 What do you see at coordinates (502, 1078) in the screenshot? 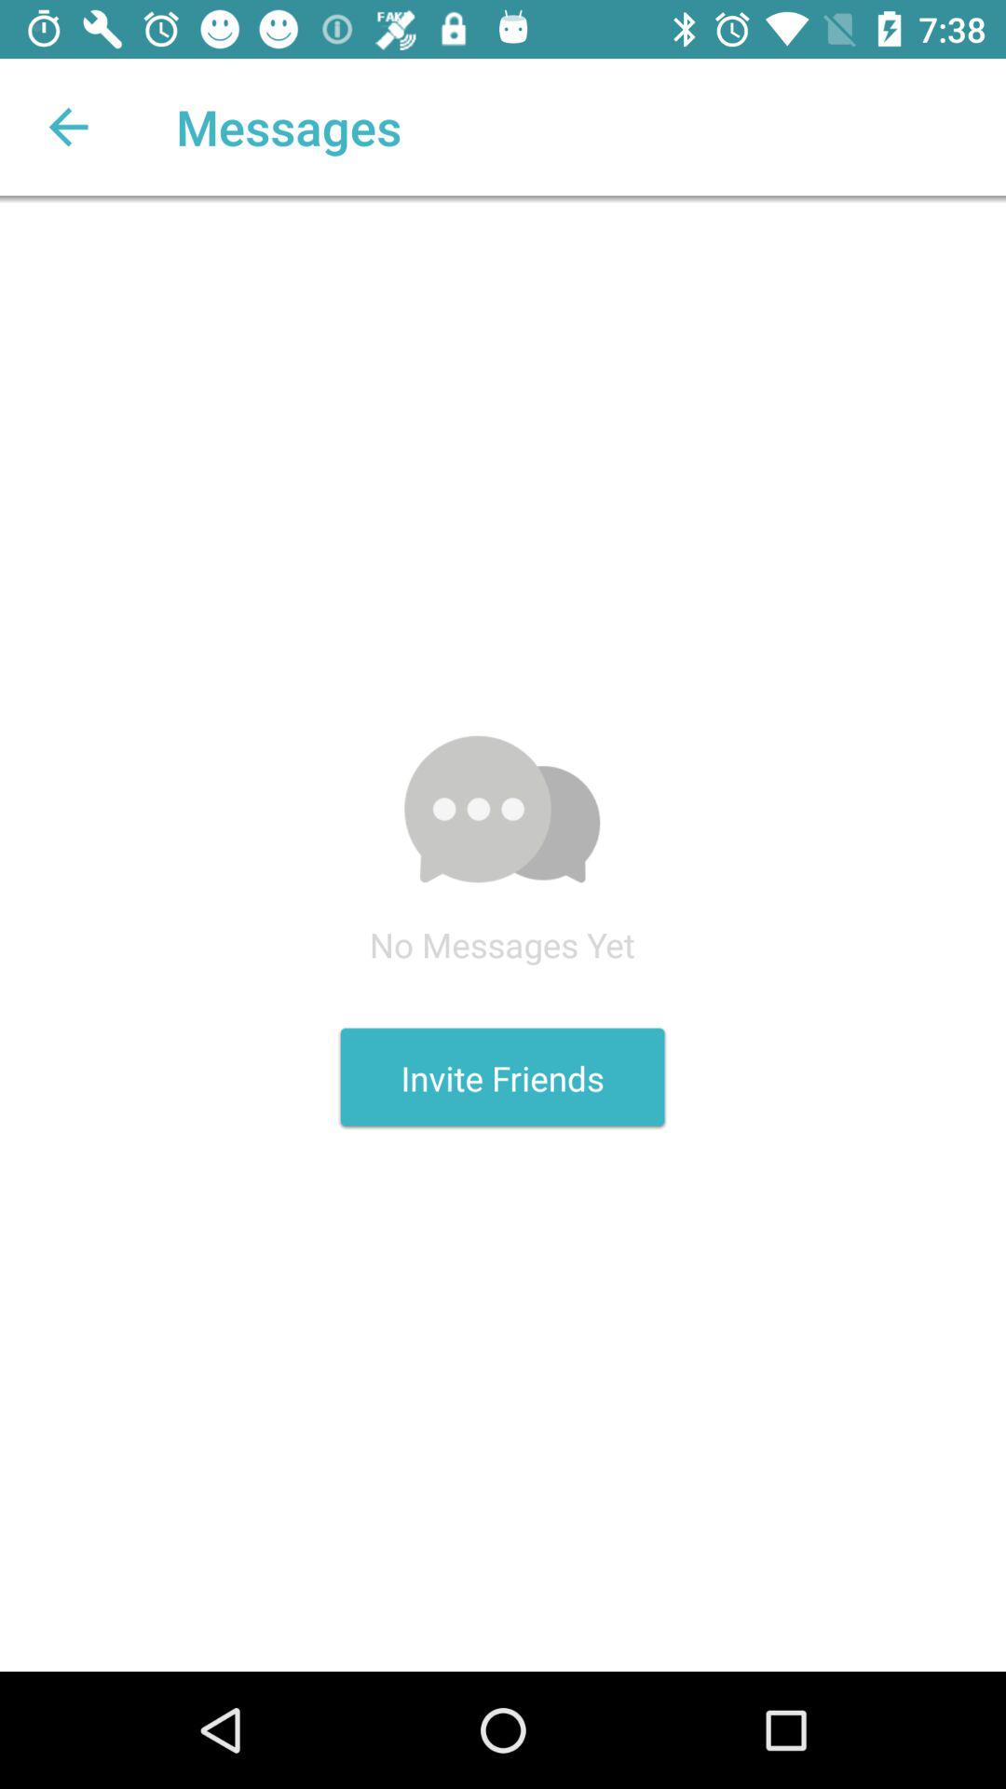
I see `choose the invite friends icon` at bounding box center [502, 1078].